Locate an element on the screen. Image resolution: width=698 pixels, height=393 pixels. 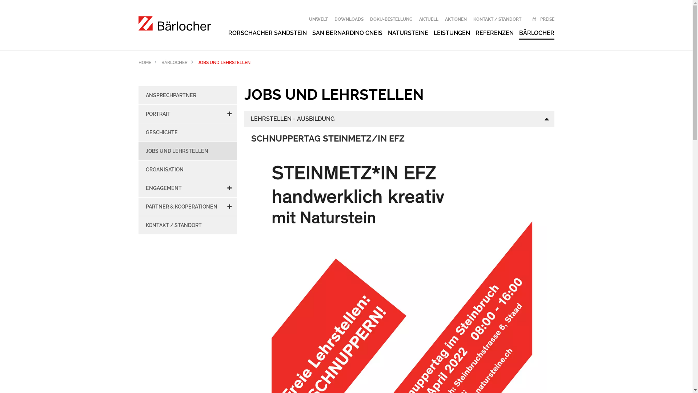
DOWNLOADS is located at coordinates (349, 19).